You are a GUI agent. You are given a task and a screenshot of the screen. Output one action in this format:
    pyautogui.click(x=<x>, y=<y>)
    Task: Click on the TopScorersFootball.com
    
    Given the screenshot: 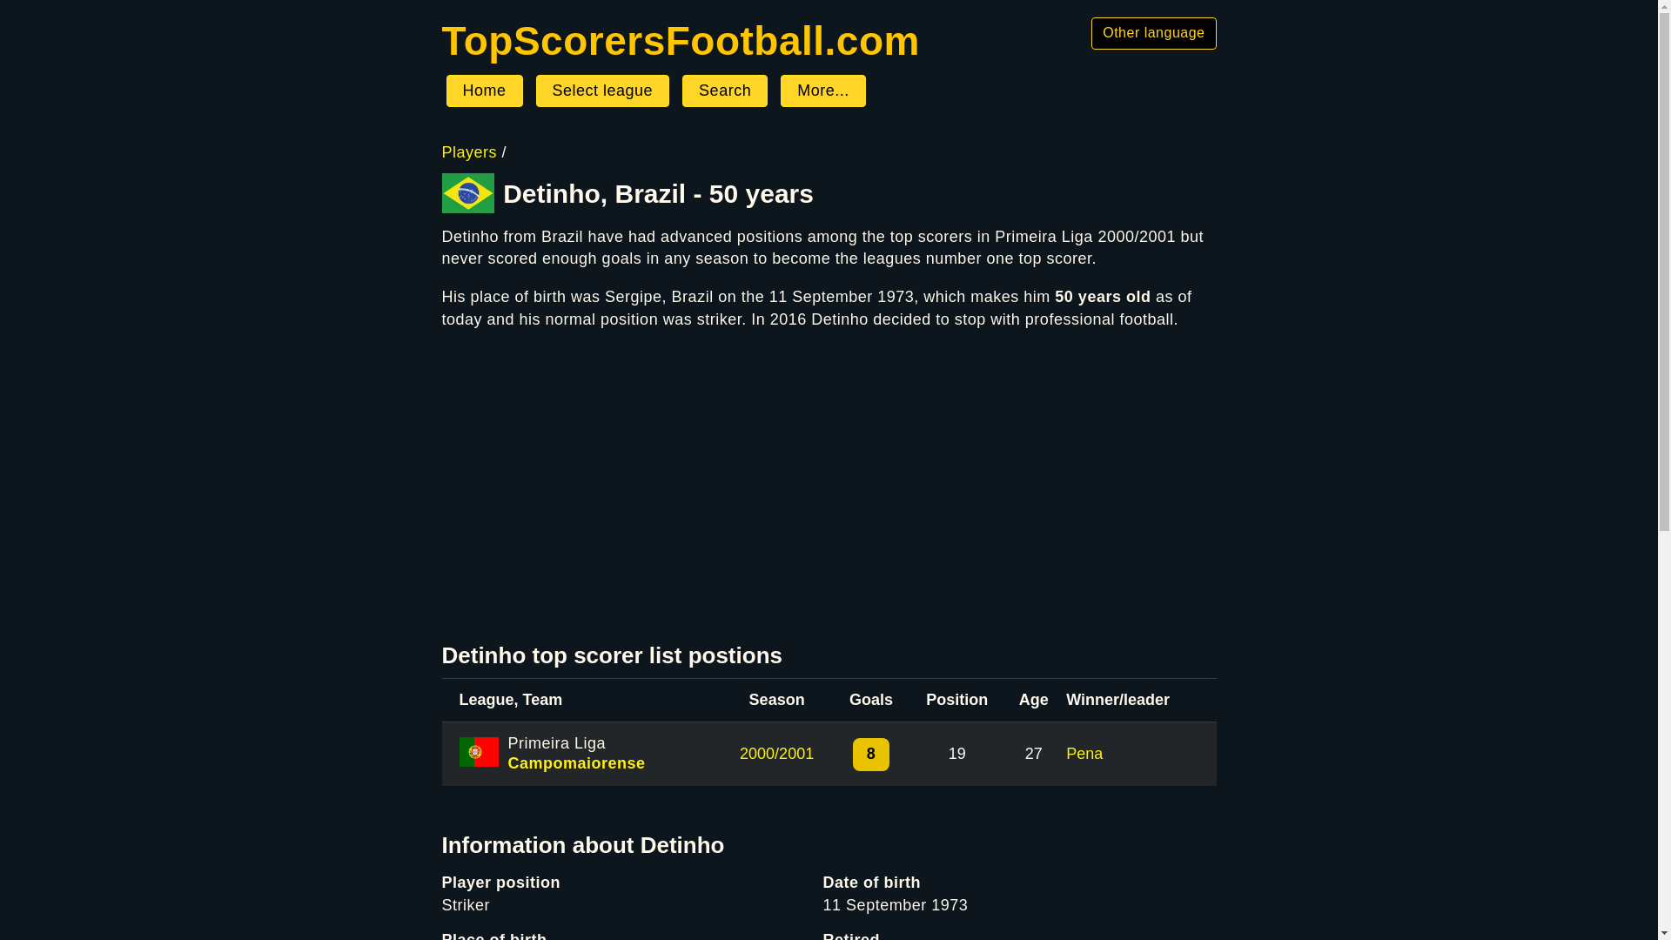 What is the action you would take?
    pyautogui.click(x=681, y=40)
    